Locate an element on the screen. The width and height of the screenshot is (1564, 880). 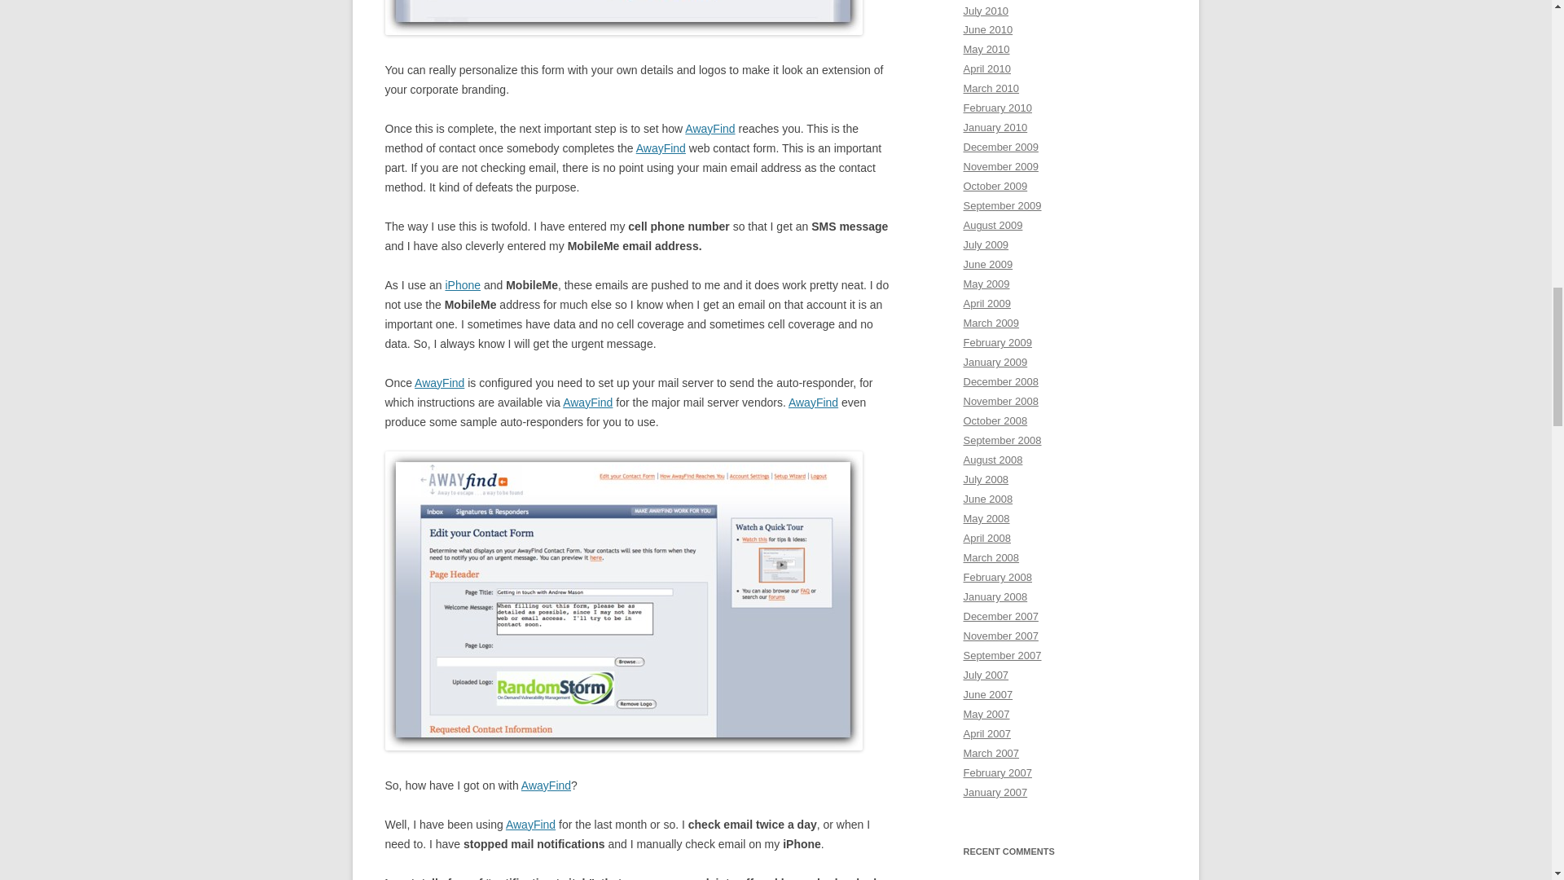
AwayFind is located at coordinates (546, 785).